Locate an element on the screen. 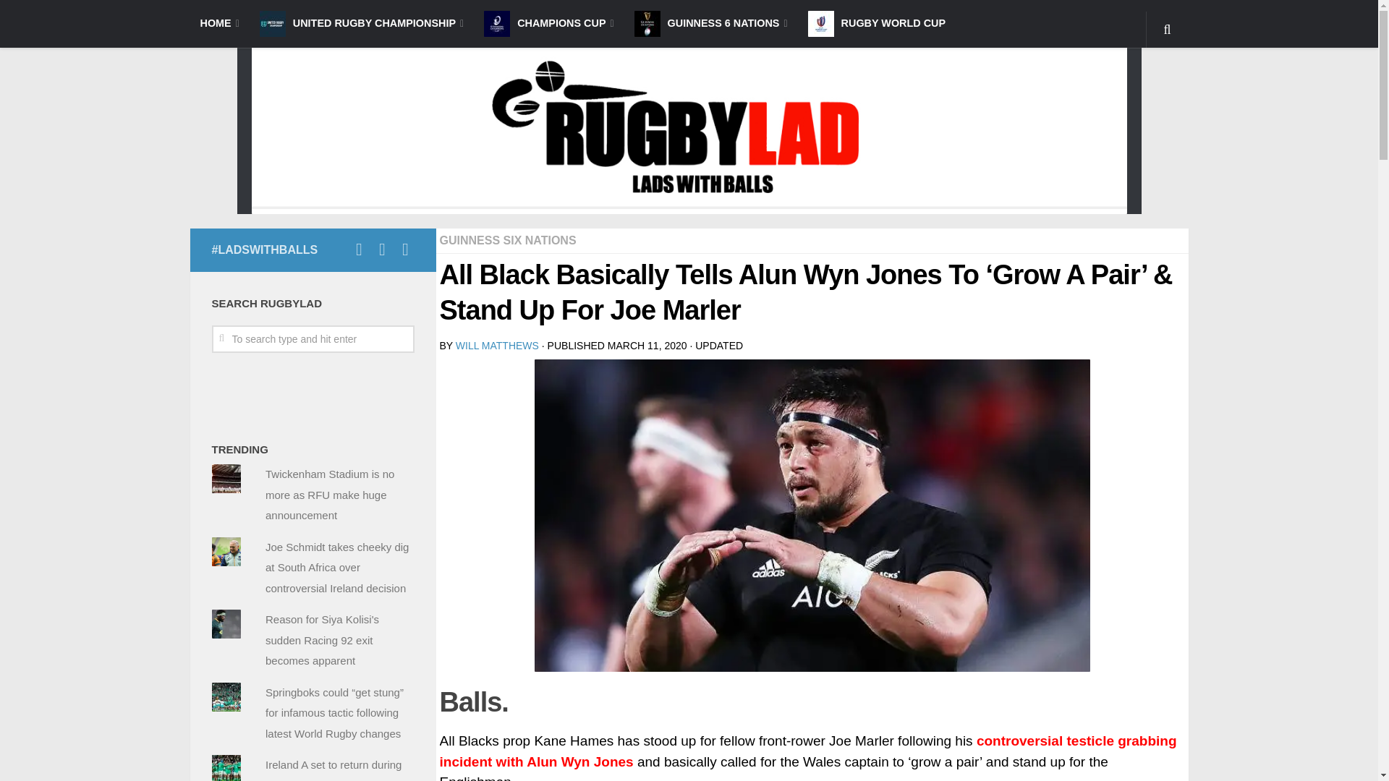 Image resolution: width=1389 pixels, height=781 pixels. Posts by Will Matthews is located at coordinates (496, 346).